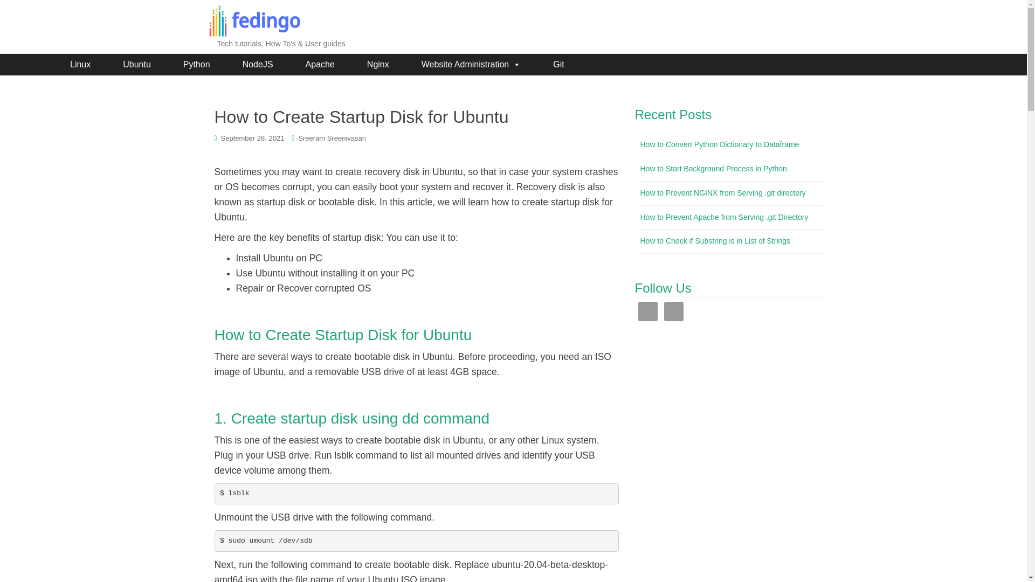 This screenshot has height=582, width=1035. I want to click on September 28, 2021, so click(253, 138).